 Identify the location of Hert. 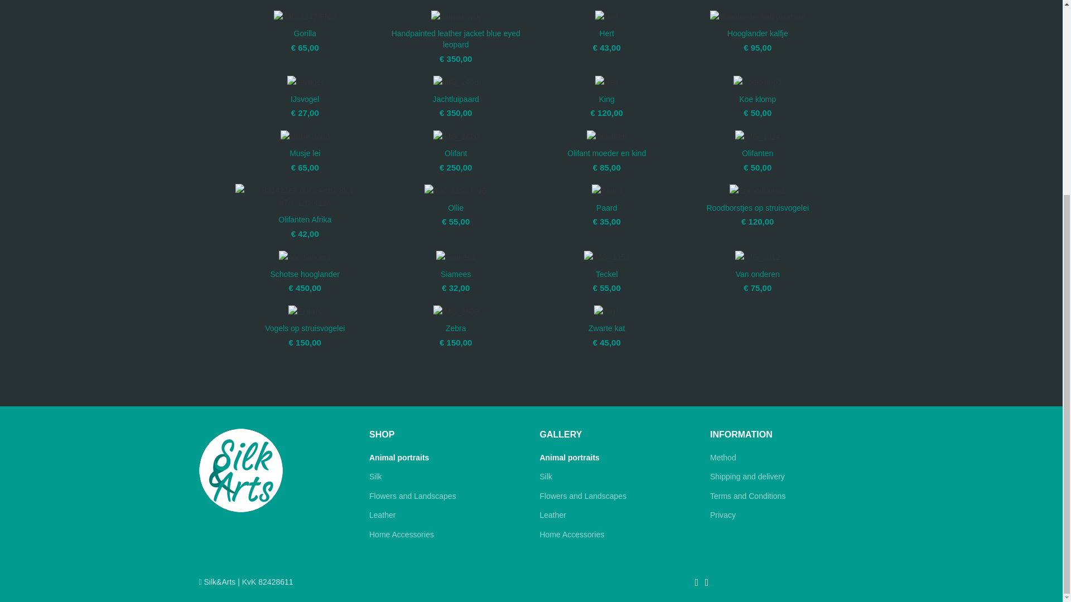
(607, 81).